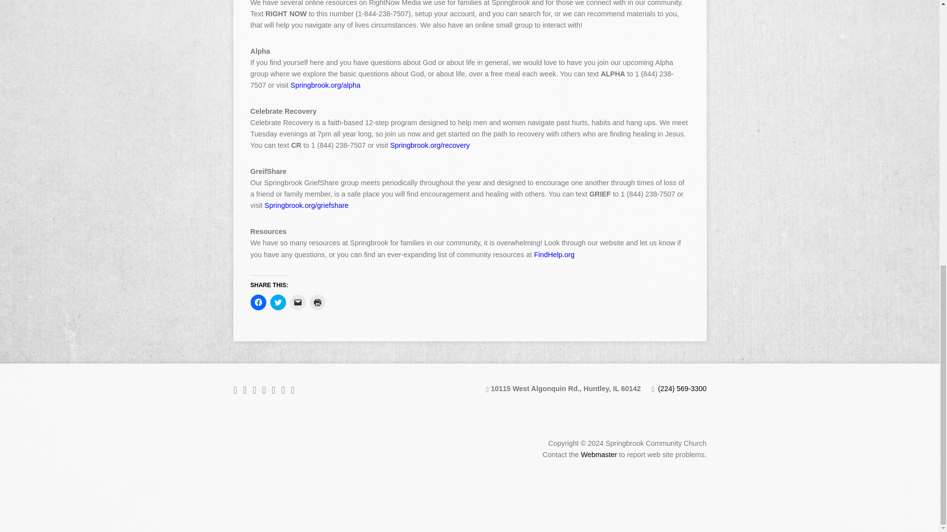 Image resolution: width=947 pixels, height=532 pixels. I want to click on Click to share on Facebook, so click(258, 302).